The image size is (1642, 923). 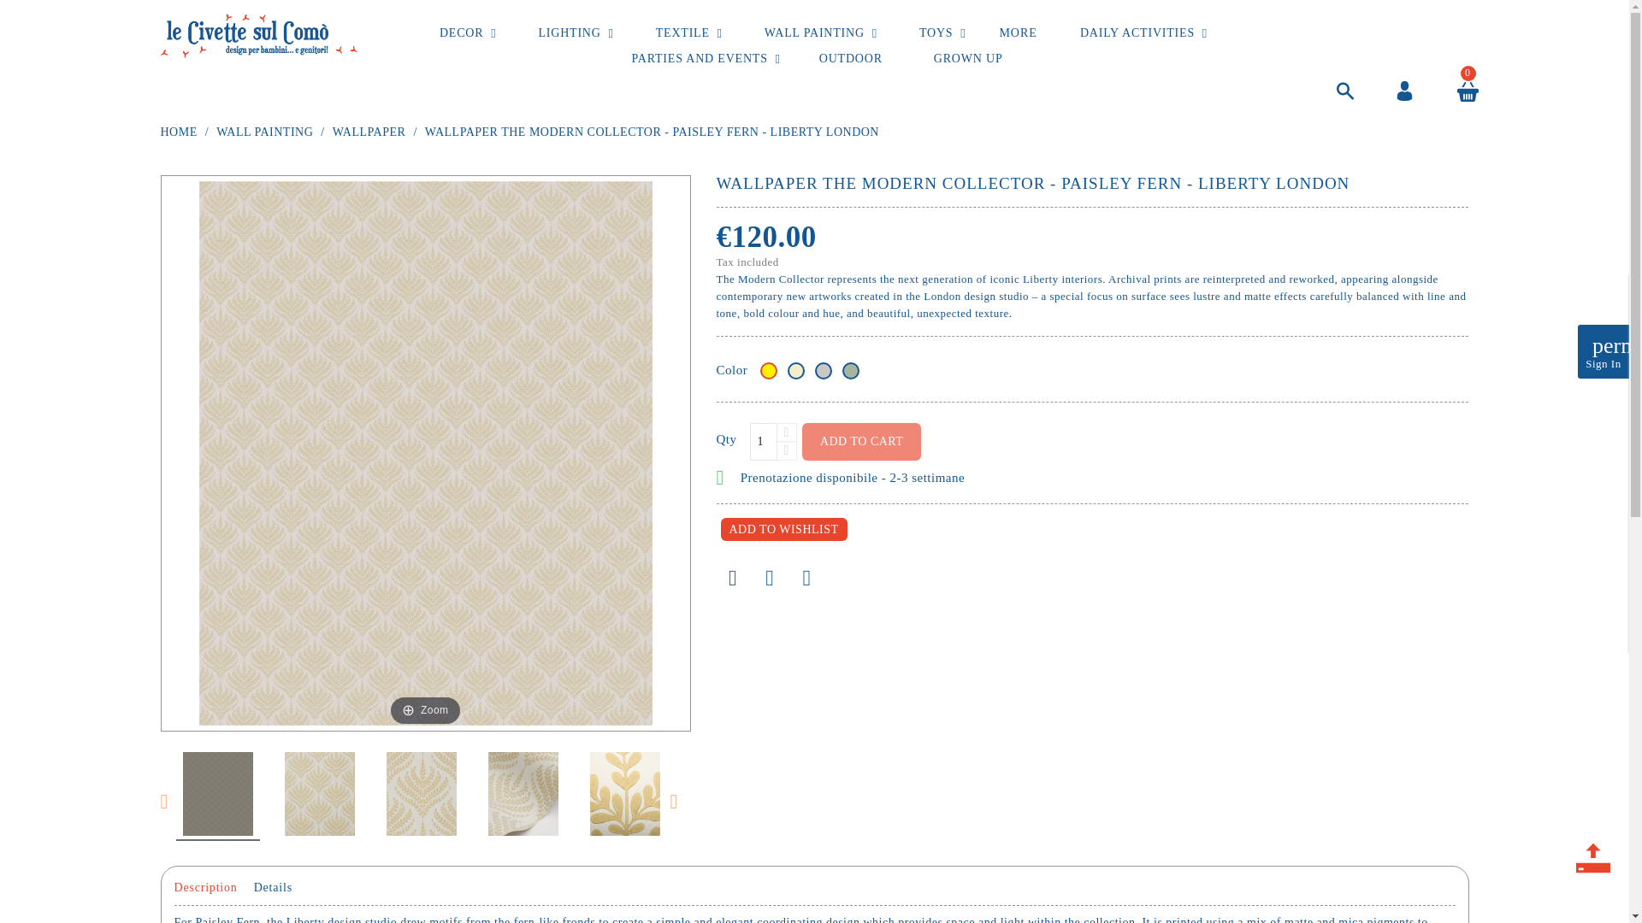 I want to click on WALL PAINTING, so click(x=814, y=32).